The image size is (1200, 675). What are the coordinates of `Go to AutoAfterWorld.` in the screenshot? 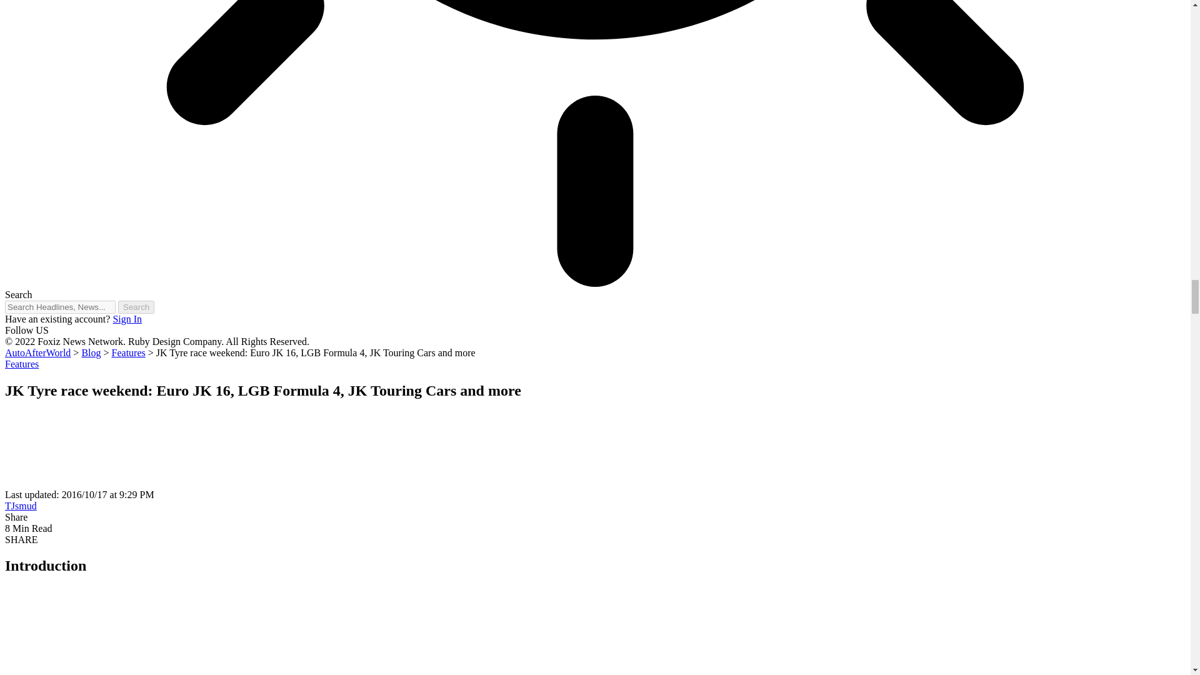 It's located at (37, 352).